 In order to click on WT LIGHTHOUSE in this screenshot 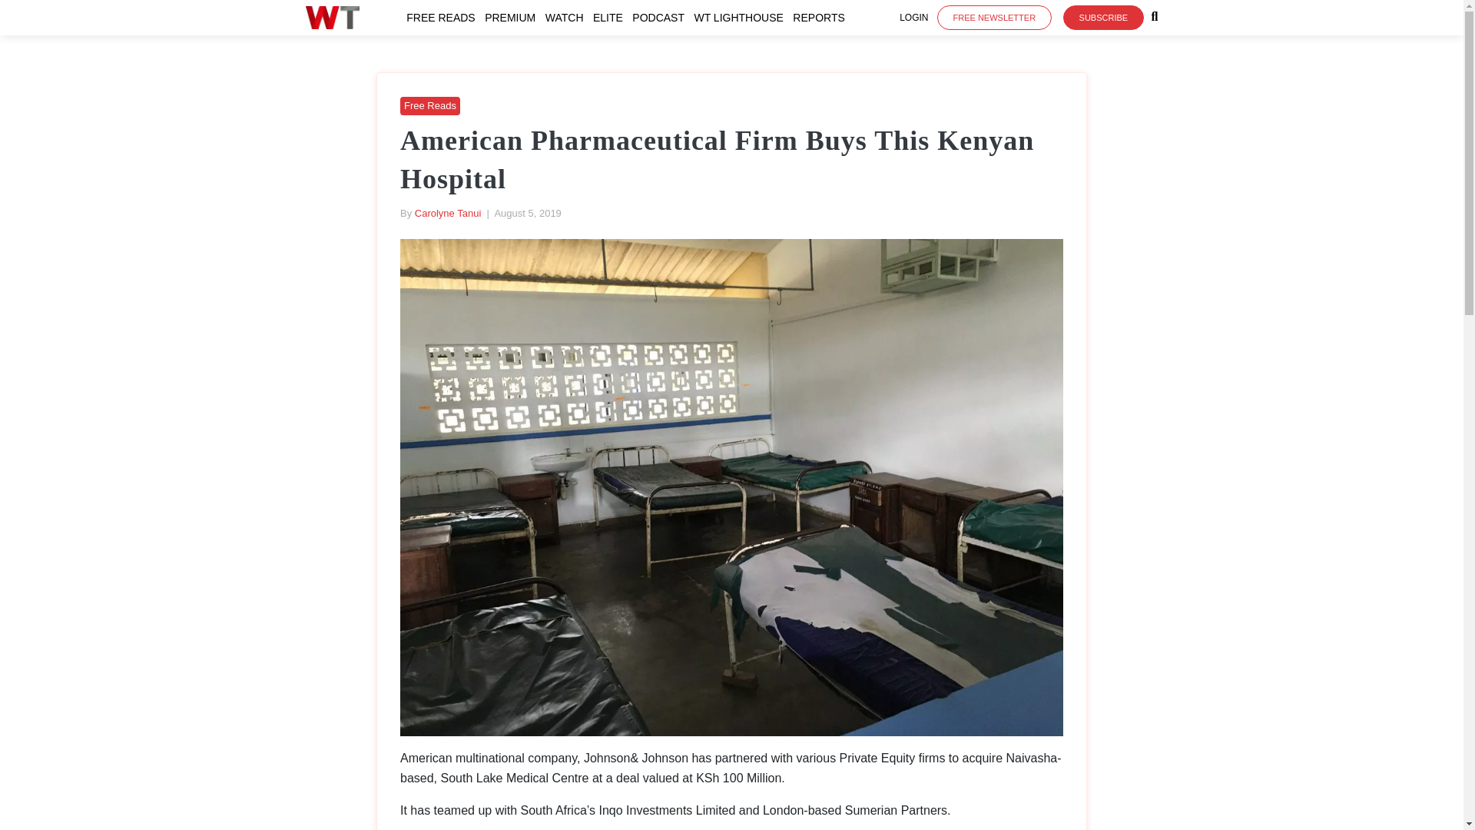, I will do `click(741, 18)`.